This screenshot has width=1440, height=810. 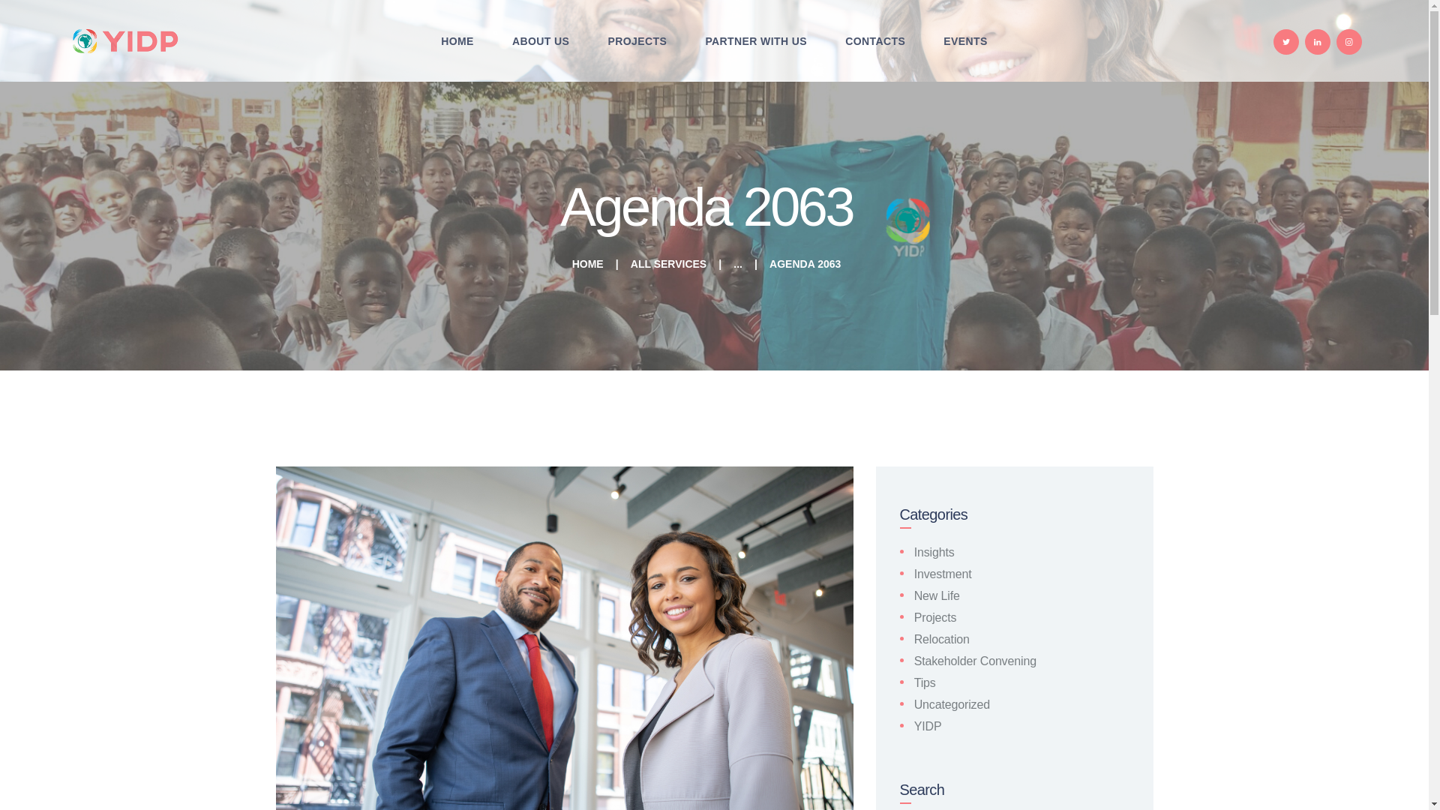 I want to click on ALL SERVICES, so click(x=668, y=264).